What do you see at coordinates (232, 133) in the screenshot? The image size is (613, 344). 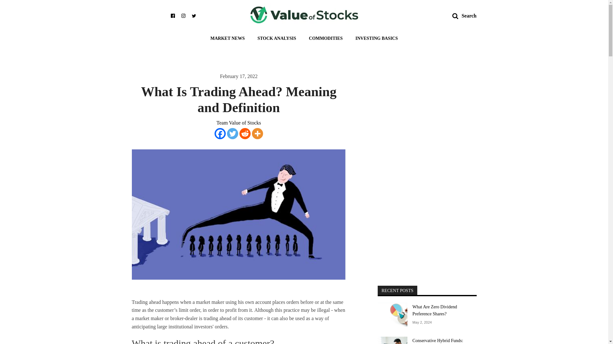 I see `Twitter` at bounding box center [232, 133].